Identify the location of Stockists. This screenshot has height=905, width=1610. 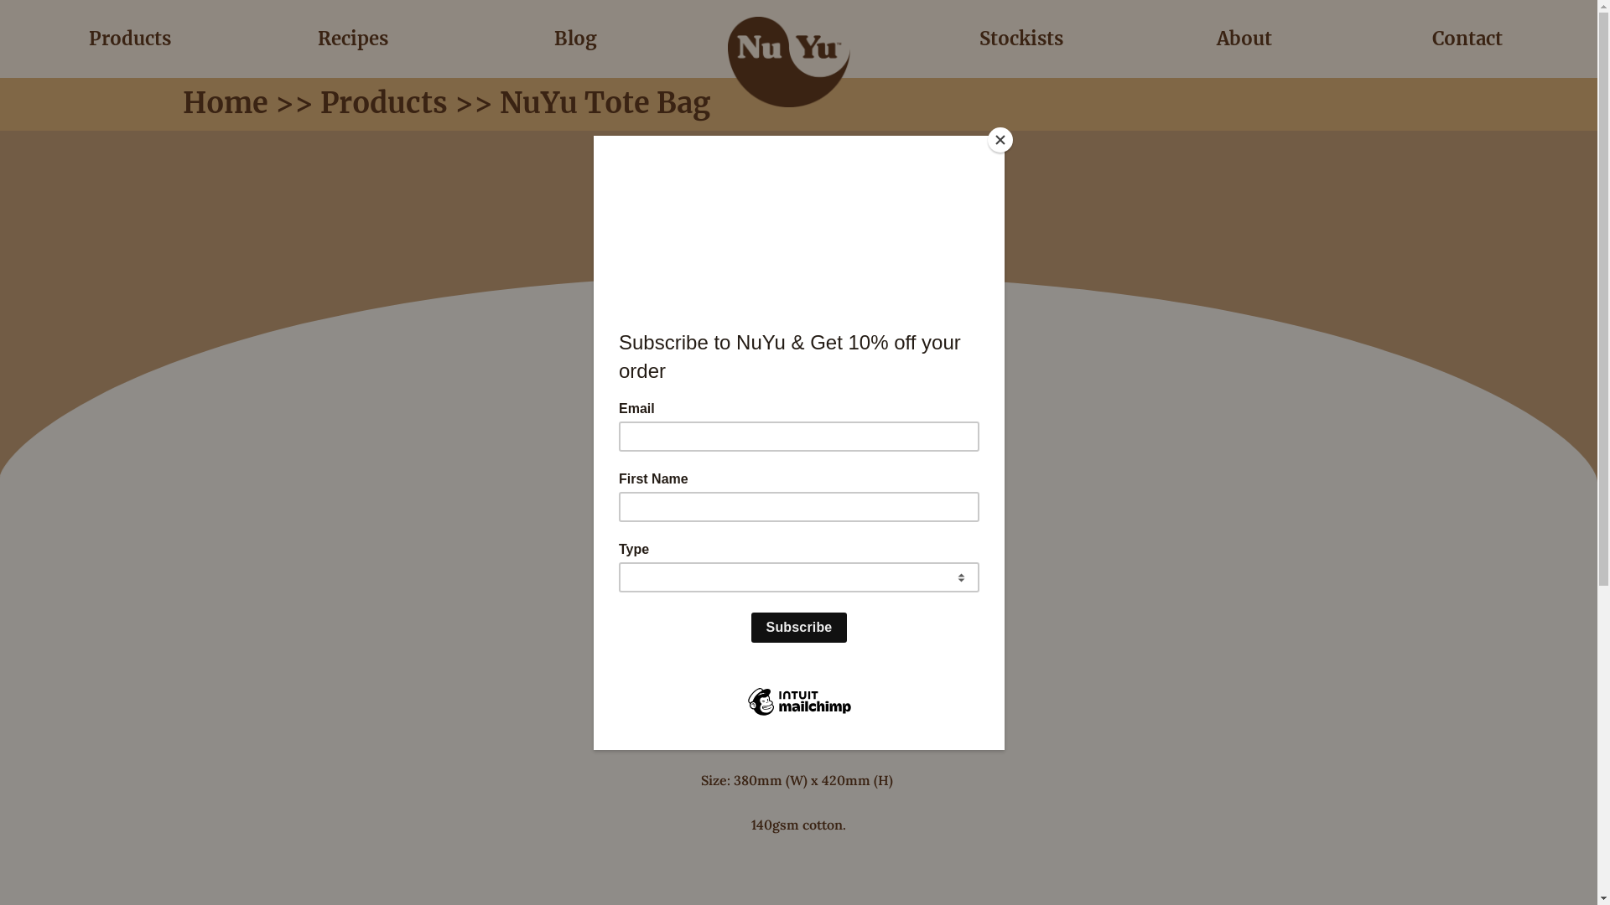
(1021, 39).